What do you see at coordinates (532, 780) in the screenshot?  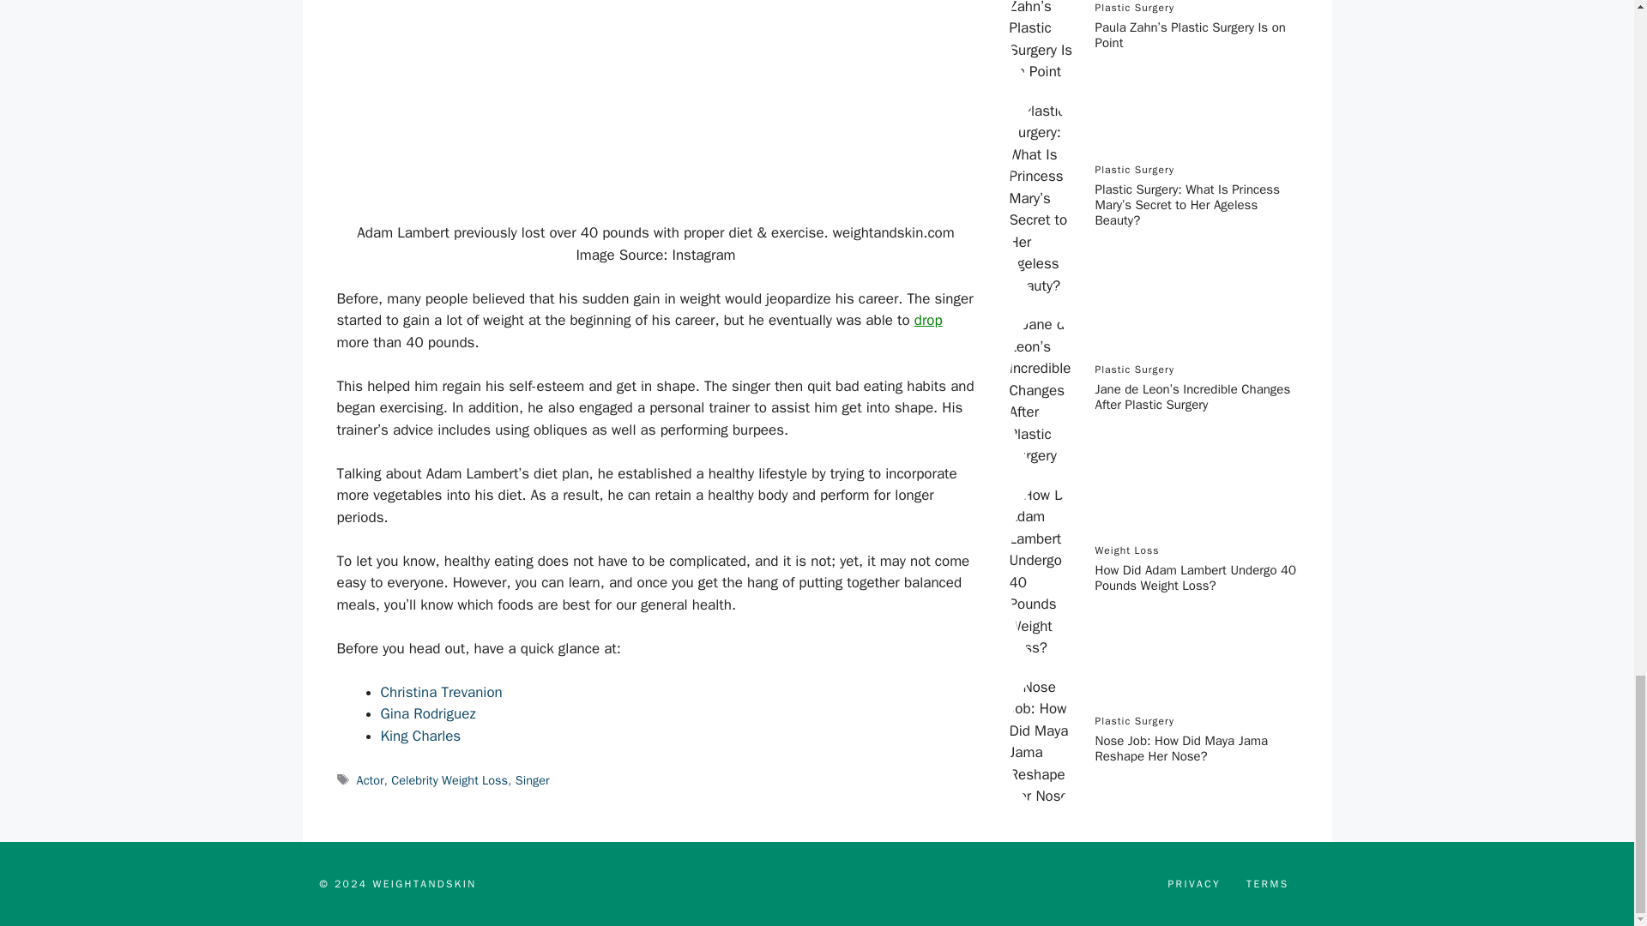 I see `Singer` at bounding box center [532, 780].